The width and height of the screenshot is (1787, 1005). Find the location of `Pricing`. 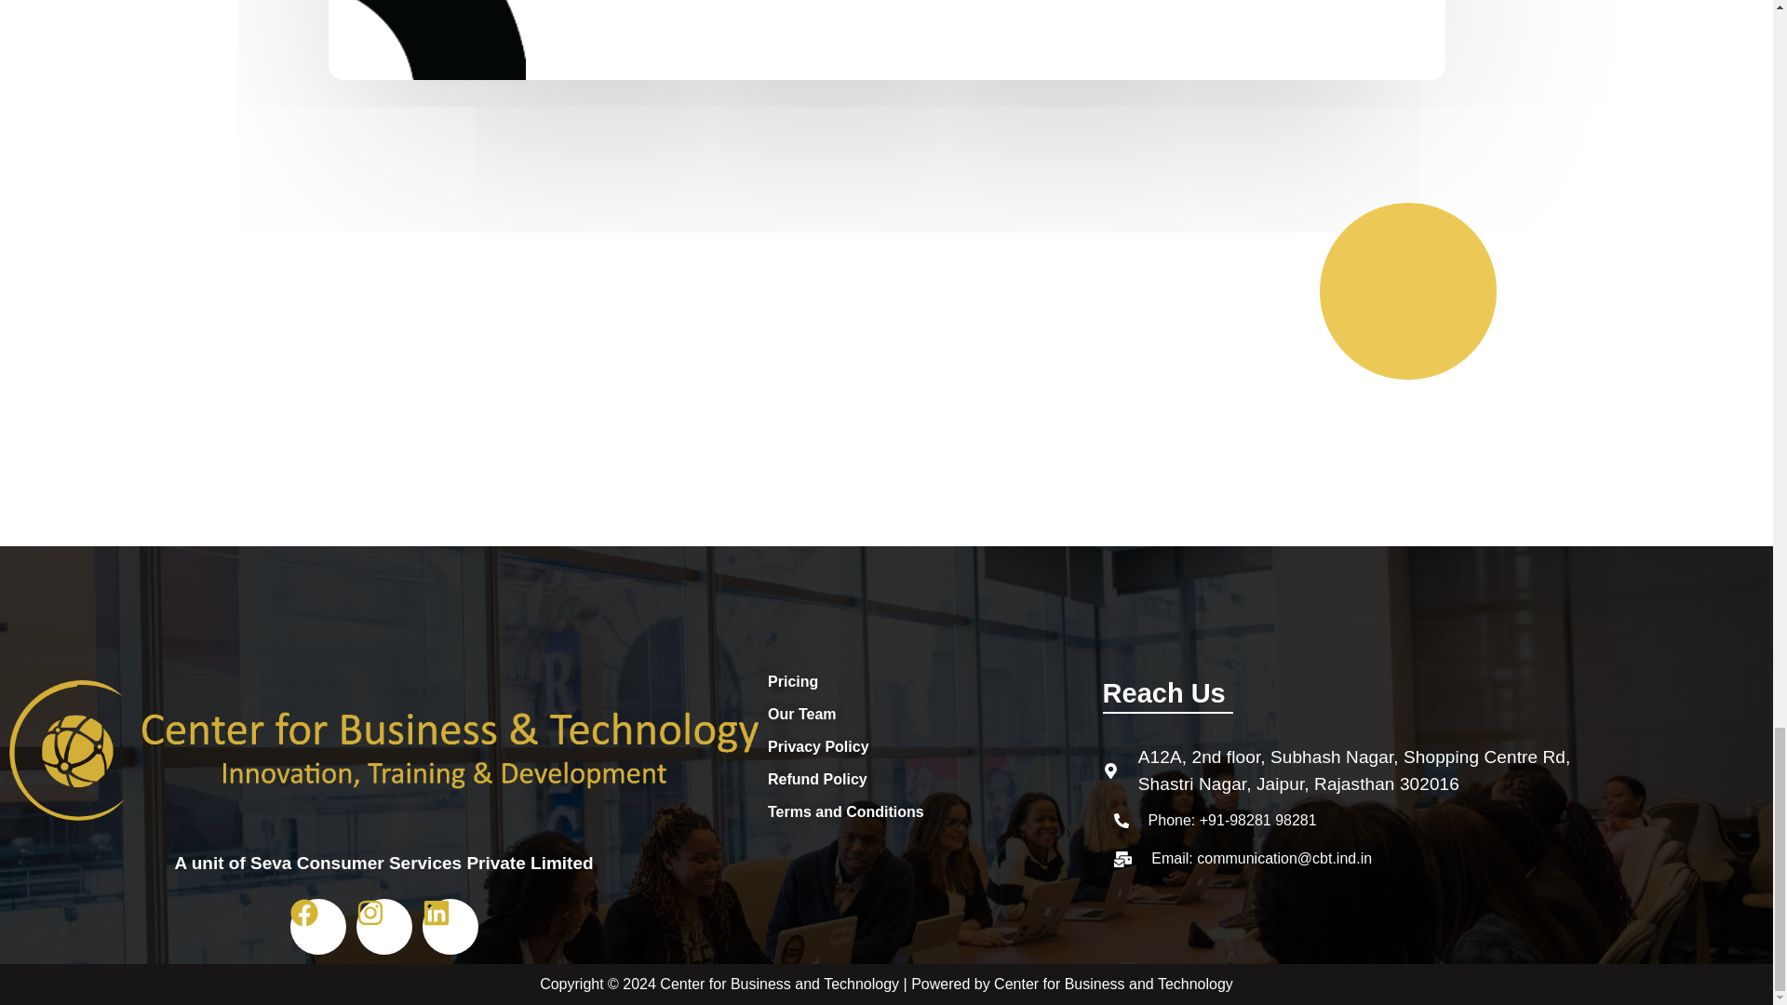

Pricing is located at coordinates (931, 682).